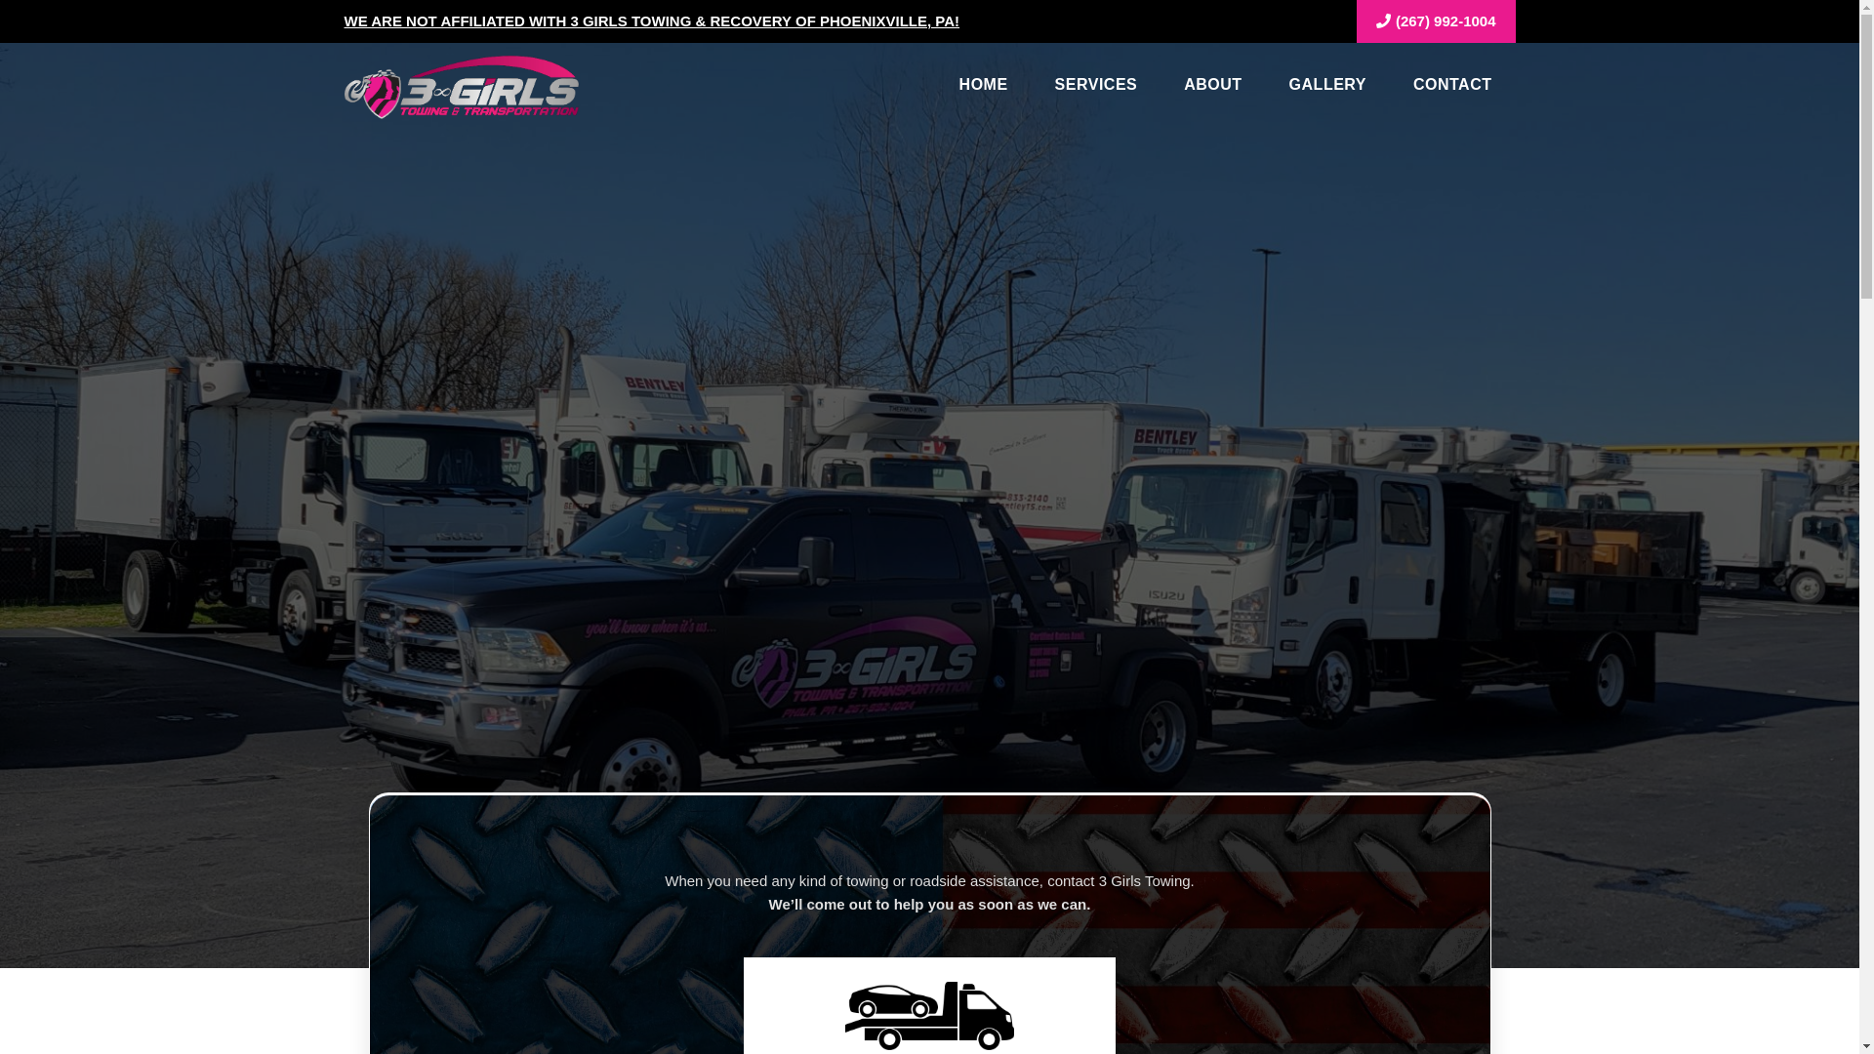 This screenshot has width=1874, height=1054. What do you see at coordinates (1097, 88) in the screenshot?
I see `SERVICES` at bounding box center [1097, 88].